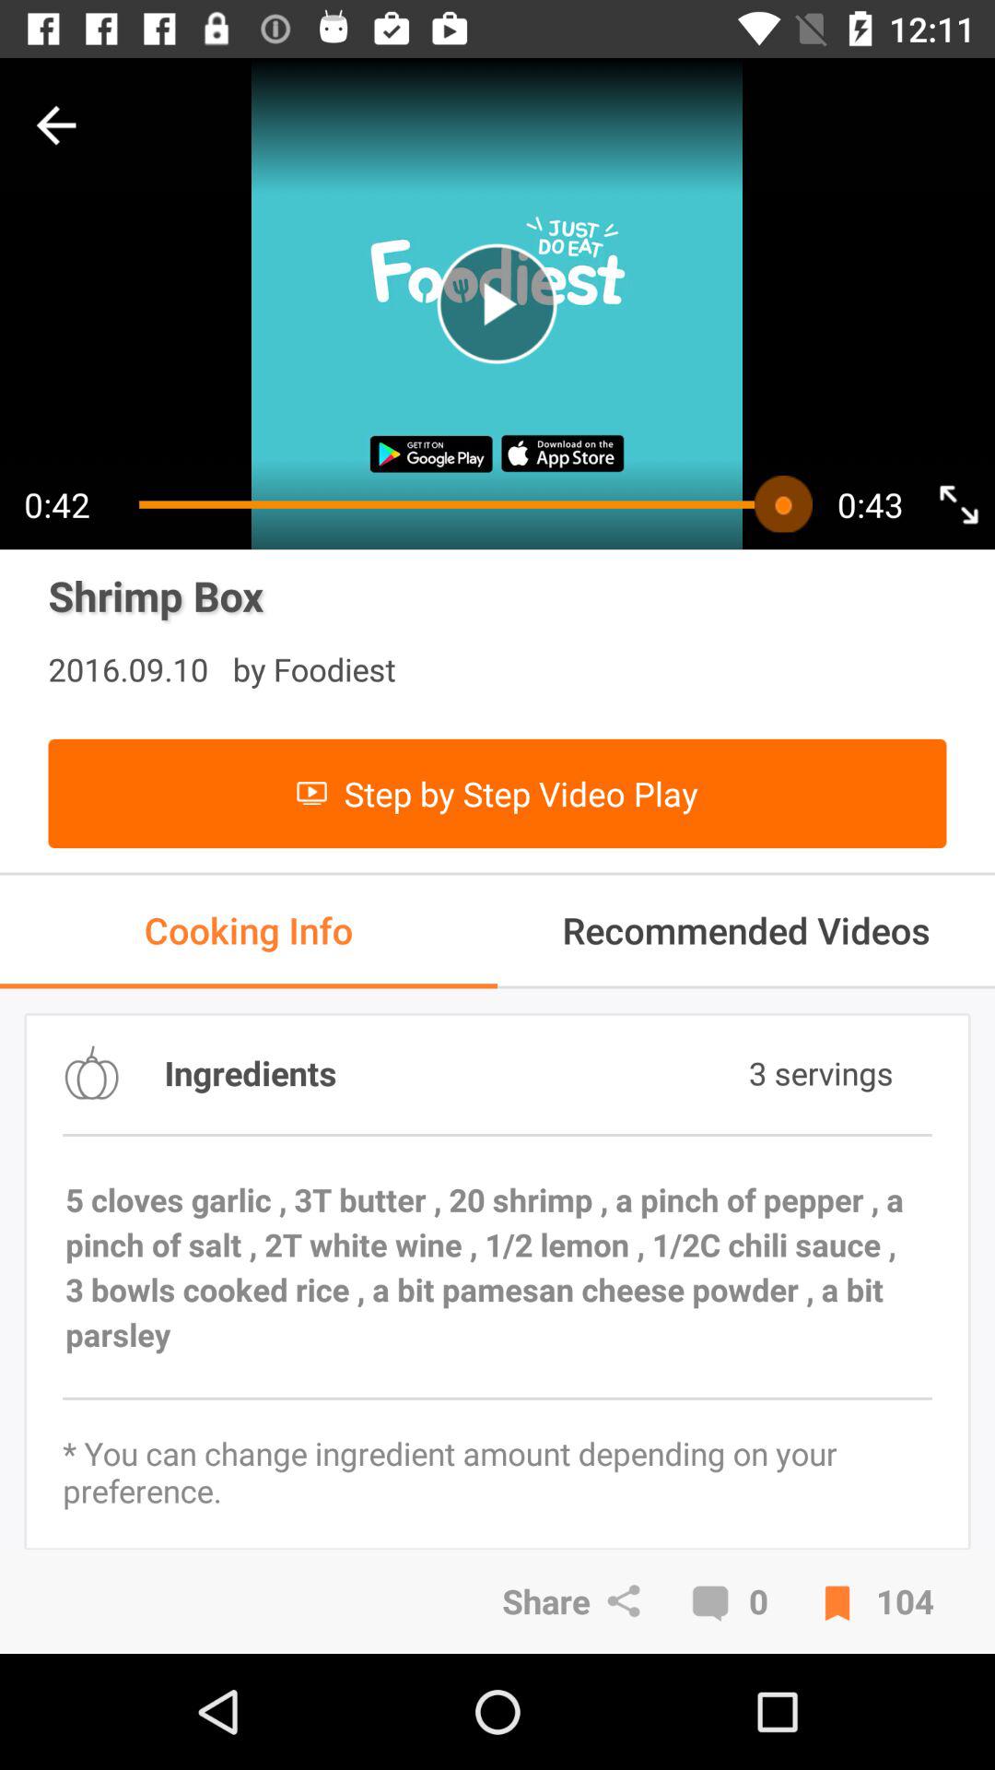  What do you see at coordinates (958, 503) in the screenshot?
I see `exton page` at bounding box center [958, 503].